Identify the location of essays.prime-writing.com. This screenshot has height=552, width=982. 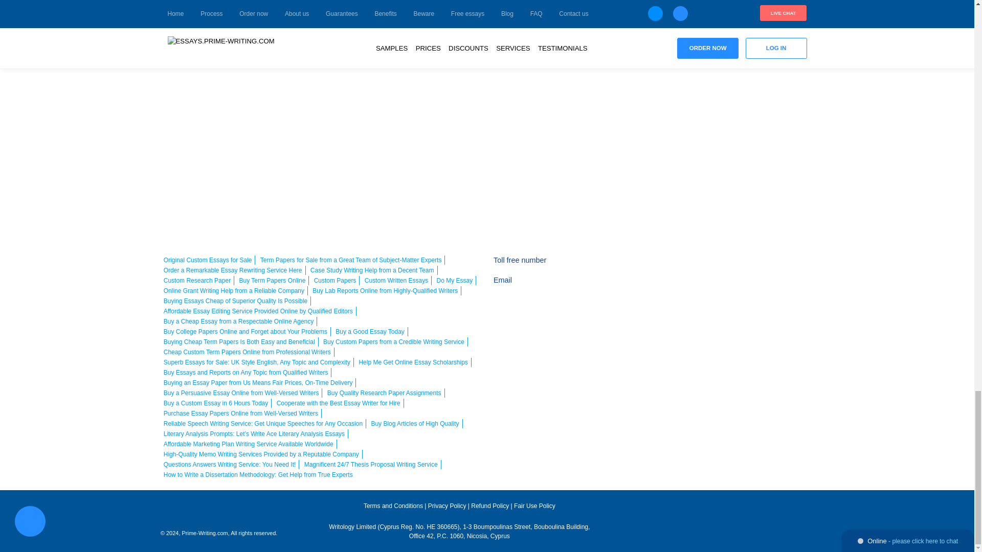
(708, 509).